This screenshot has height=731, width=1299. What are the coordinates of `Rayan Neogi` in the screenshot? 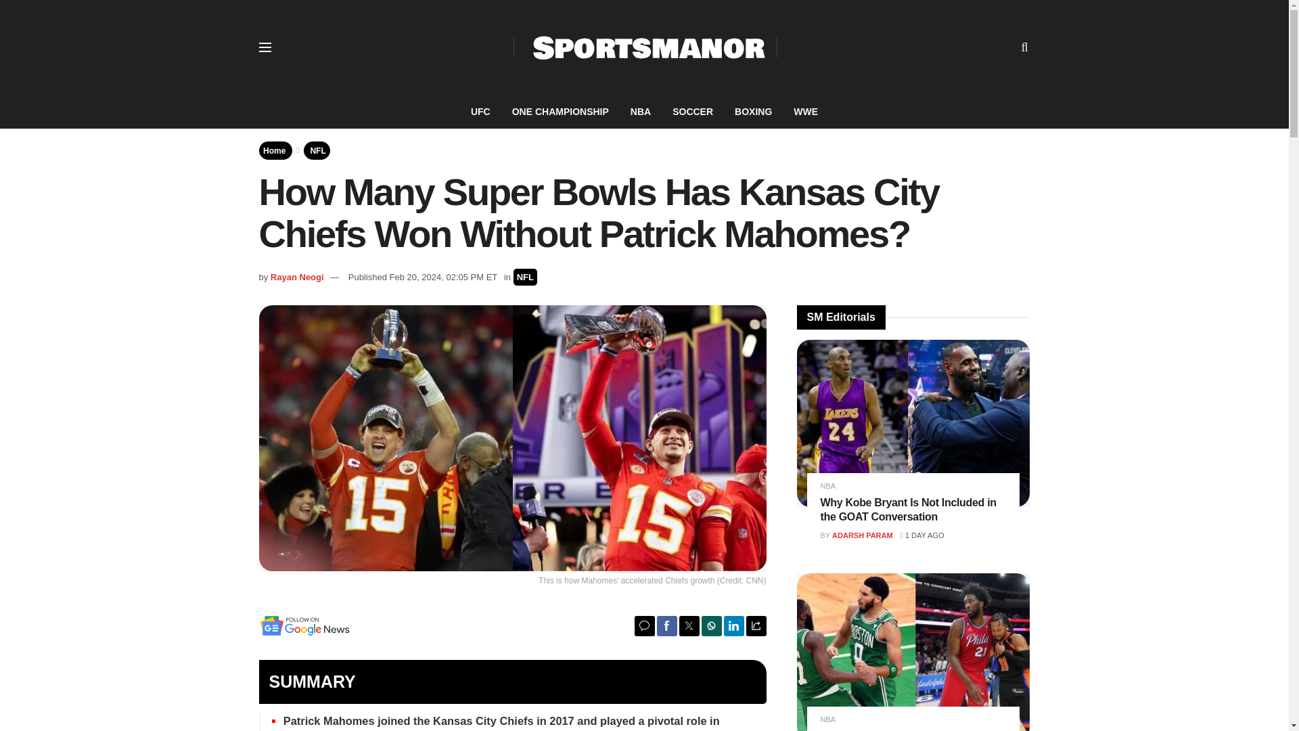 It's located at (296, 276).